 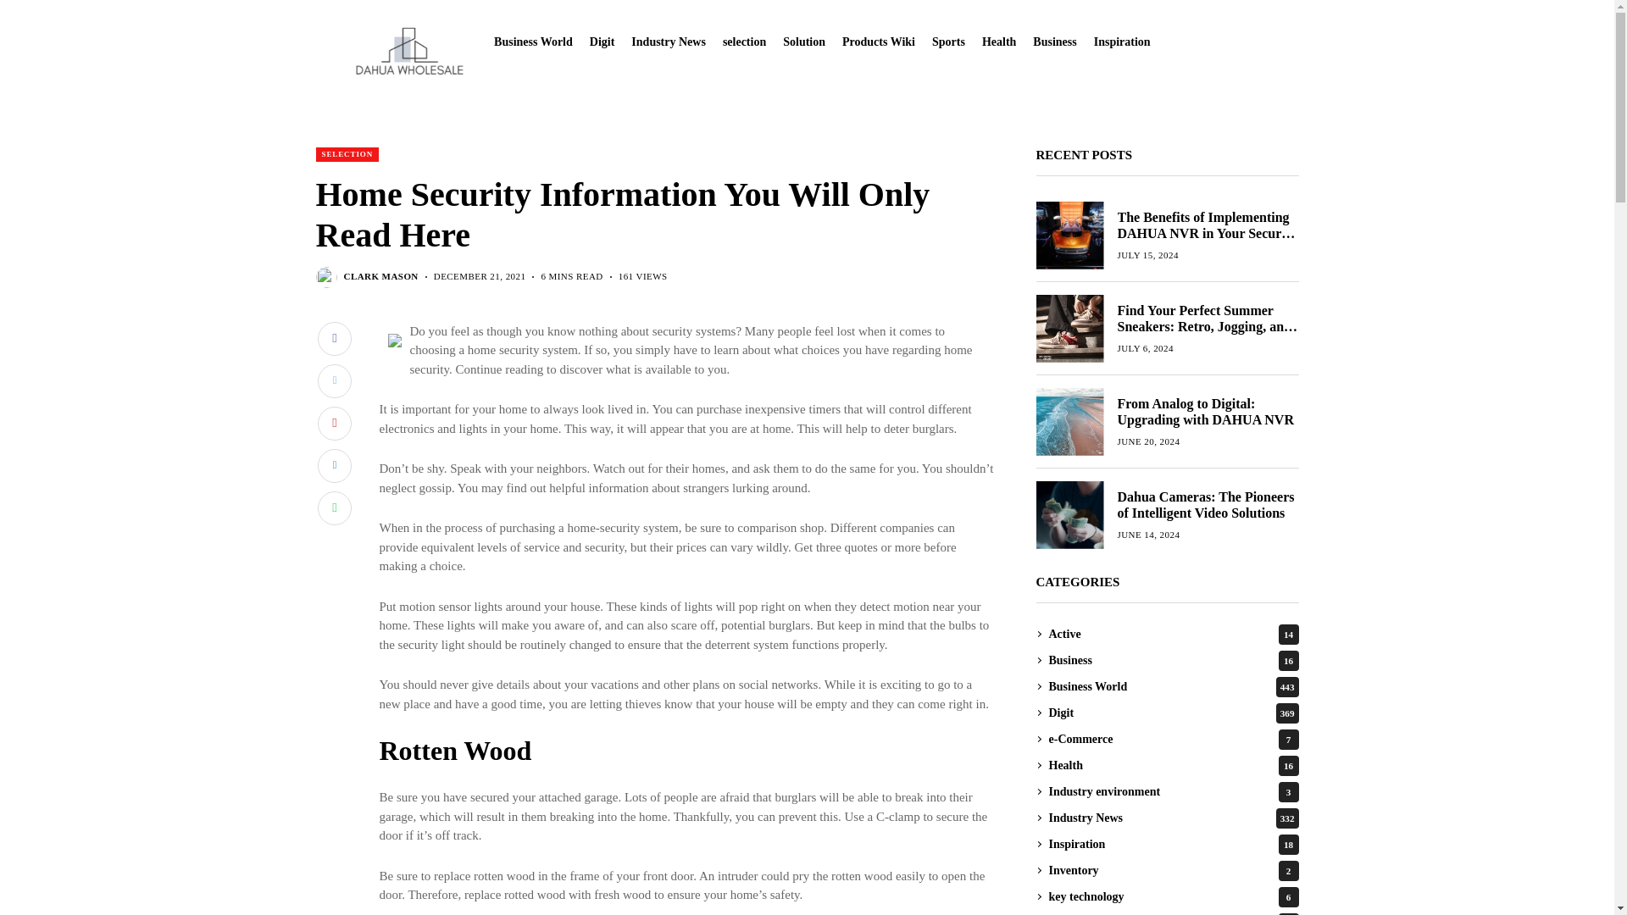 I want to click on selection, so click(x=744, y=42).